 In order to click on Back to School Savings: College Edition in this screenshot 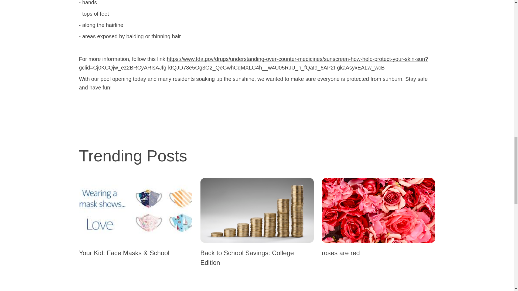, I will do `click(257, 224)`.